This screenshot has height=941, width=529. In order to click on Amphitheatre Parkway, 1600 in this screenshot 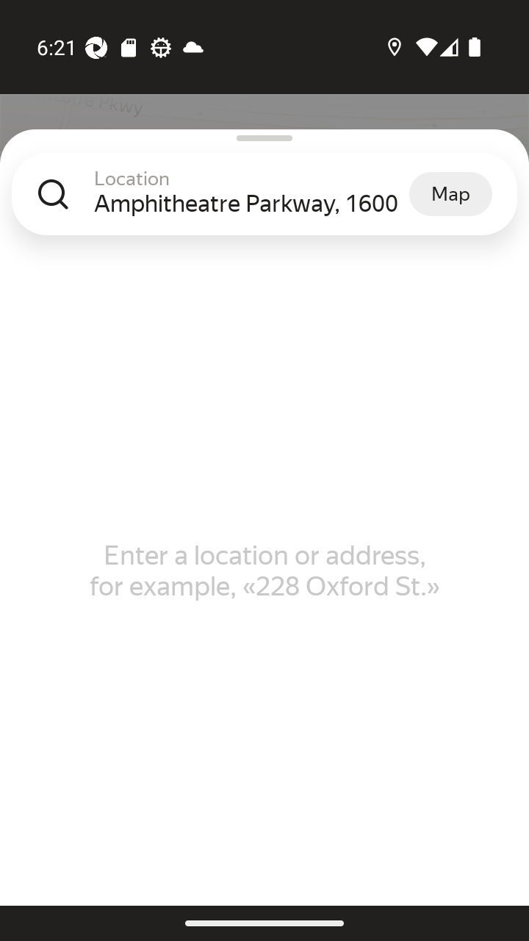, I will do `click(251, 203)`.